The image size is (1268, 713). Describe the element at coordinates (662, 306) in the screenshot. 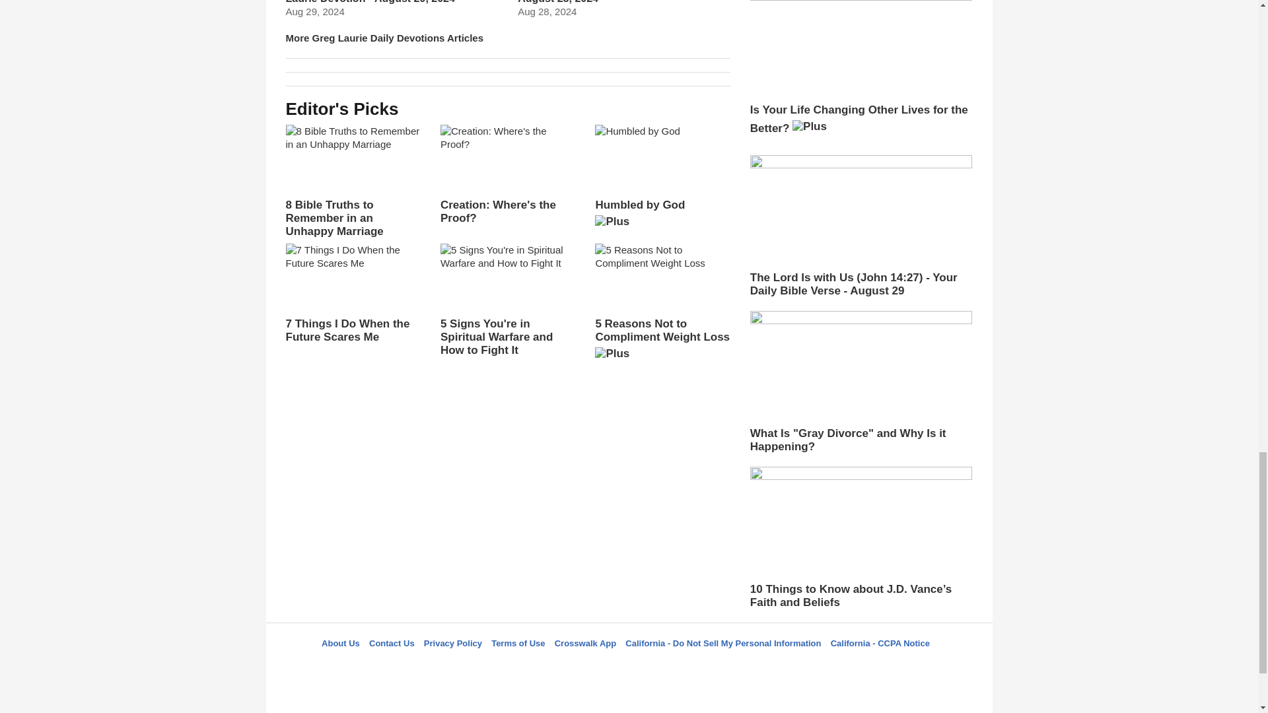

I see `5 Reasons Not to Compliment Weight Loss` at that location.